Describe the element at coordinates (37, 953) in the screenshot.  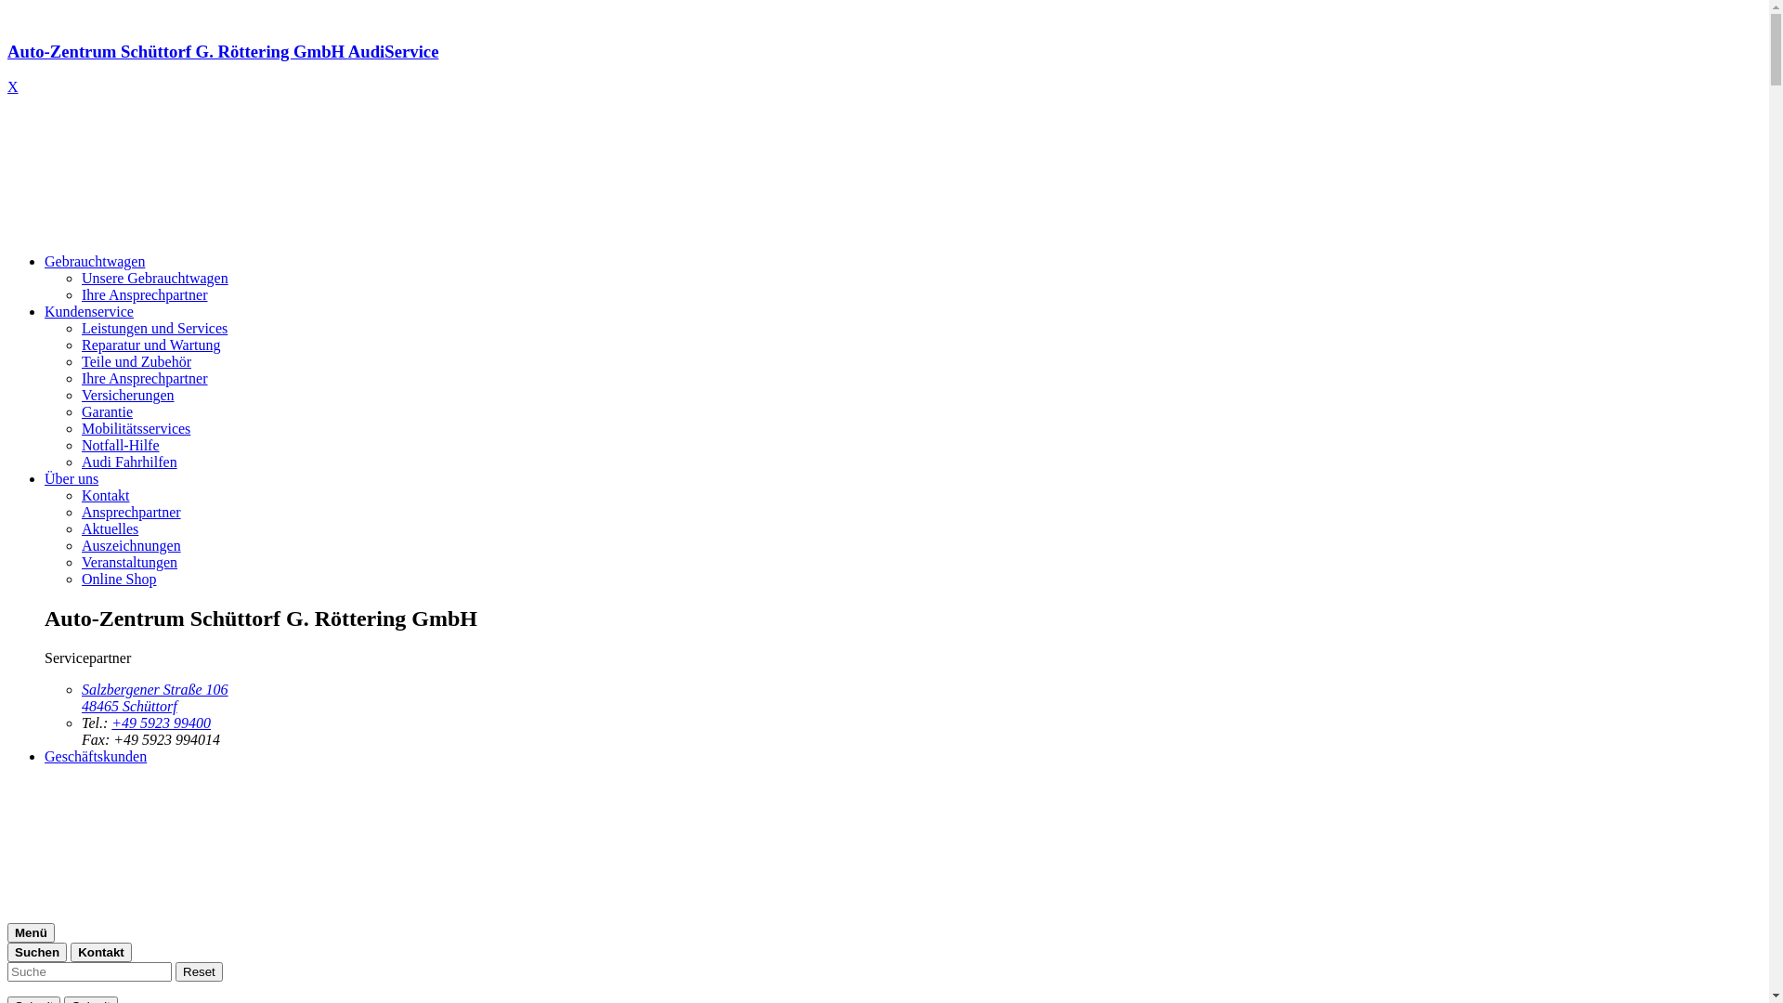
I see `Suchen` at that location.